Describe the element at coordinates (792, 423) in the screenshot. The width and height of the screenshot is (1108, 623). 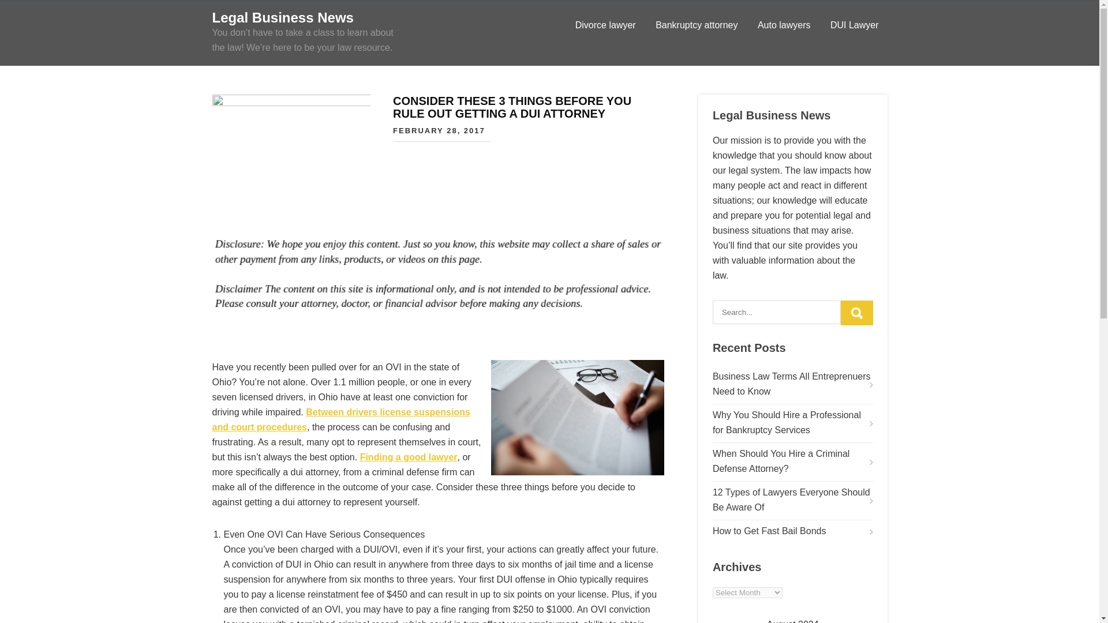
I see `Why You Should Hire a Professional for Bankruptcy Services` at that location.